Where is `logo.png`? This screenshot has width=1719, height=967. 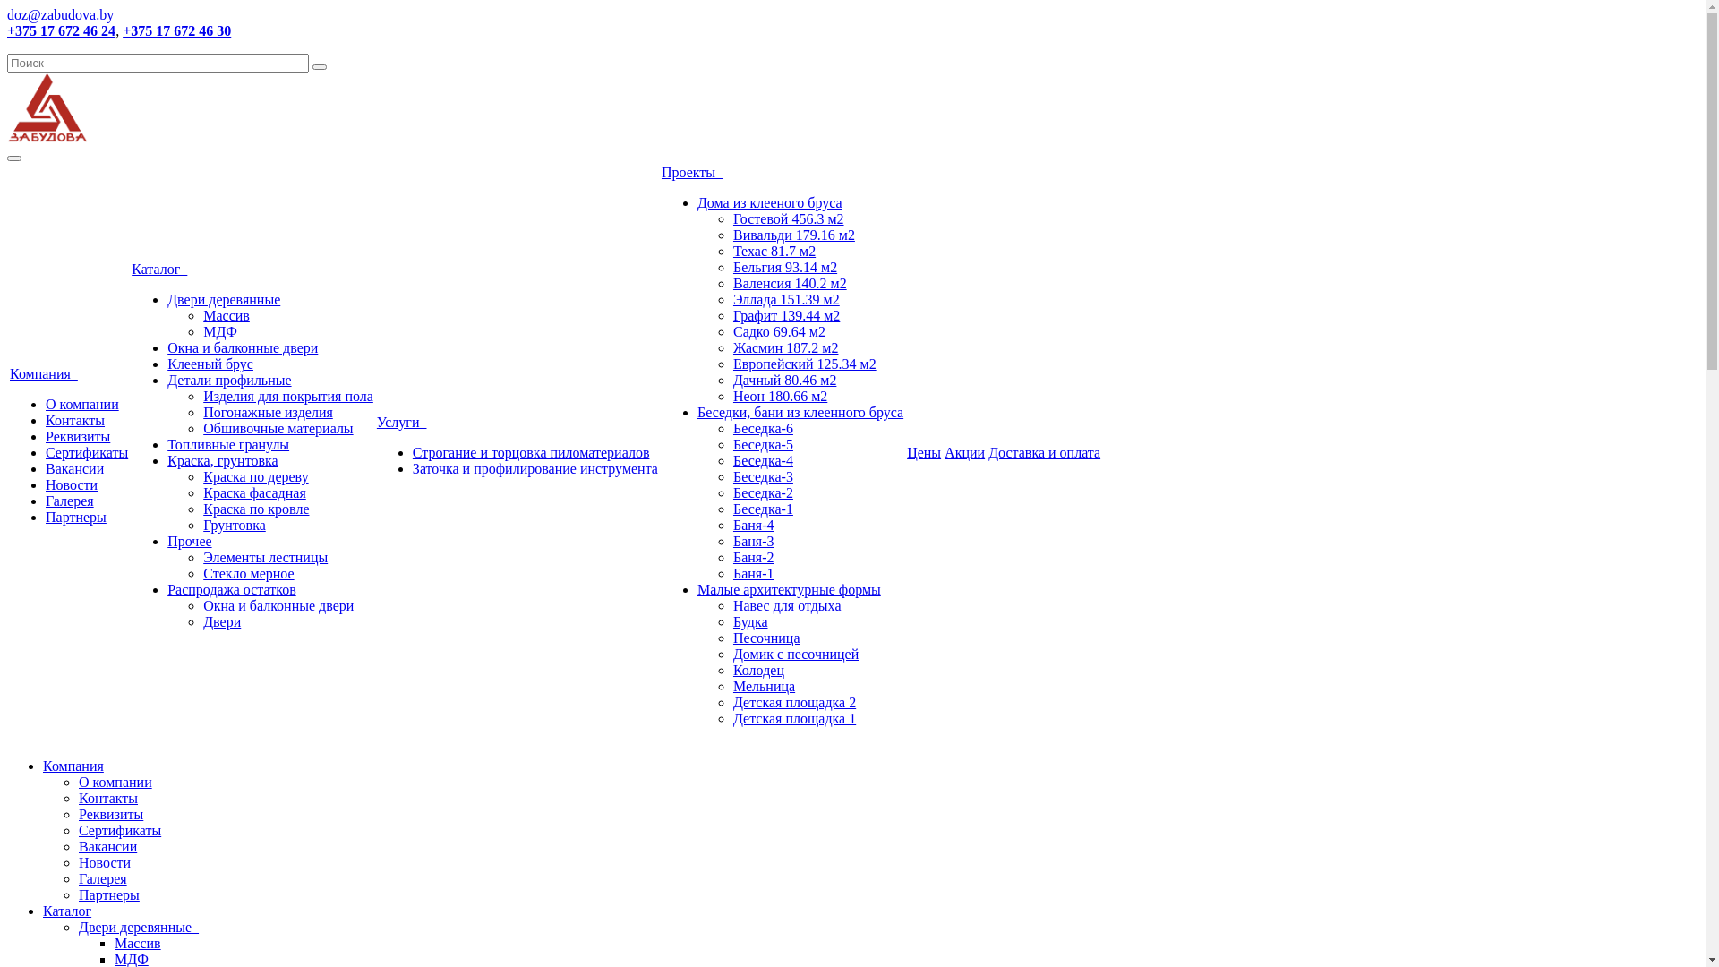
logo.png is located at coordinates (47, 107).